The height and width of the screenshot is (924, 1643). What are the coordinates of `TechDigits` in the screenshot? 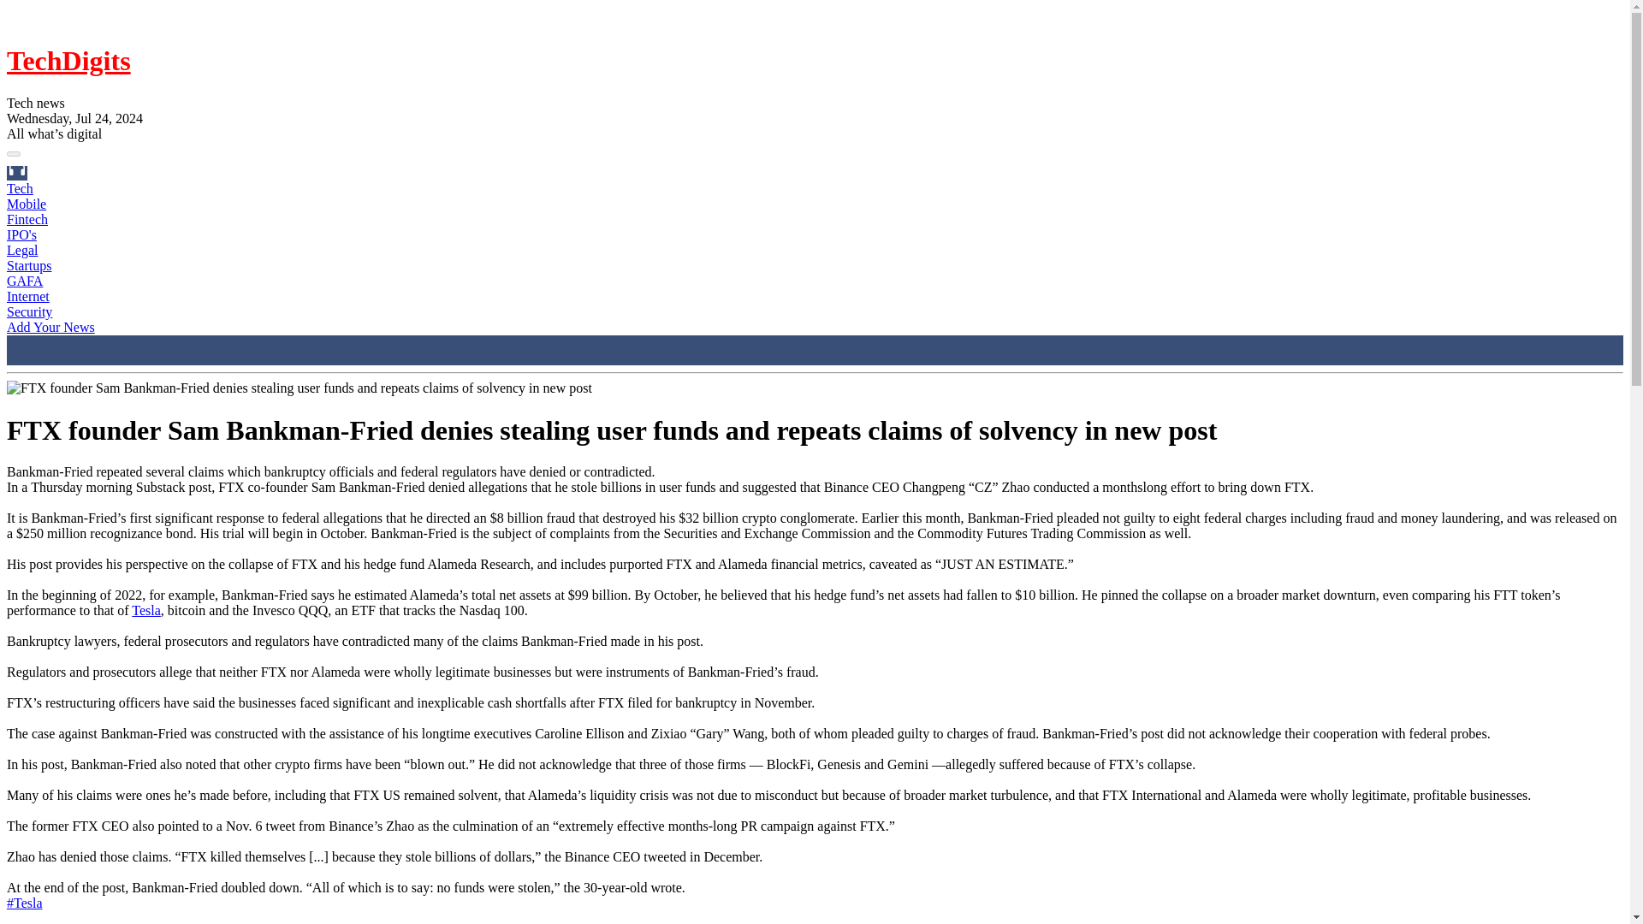 It's located at (68, 60).